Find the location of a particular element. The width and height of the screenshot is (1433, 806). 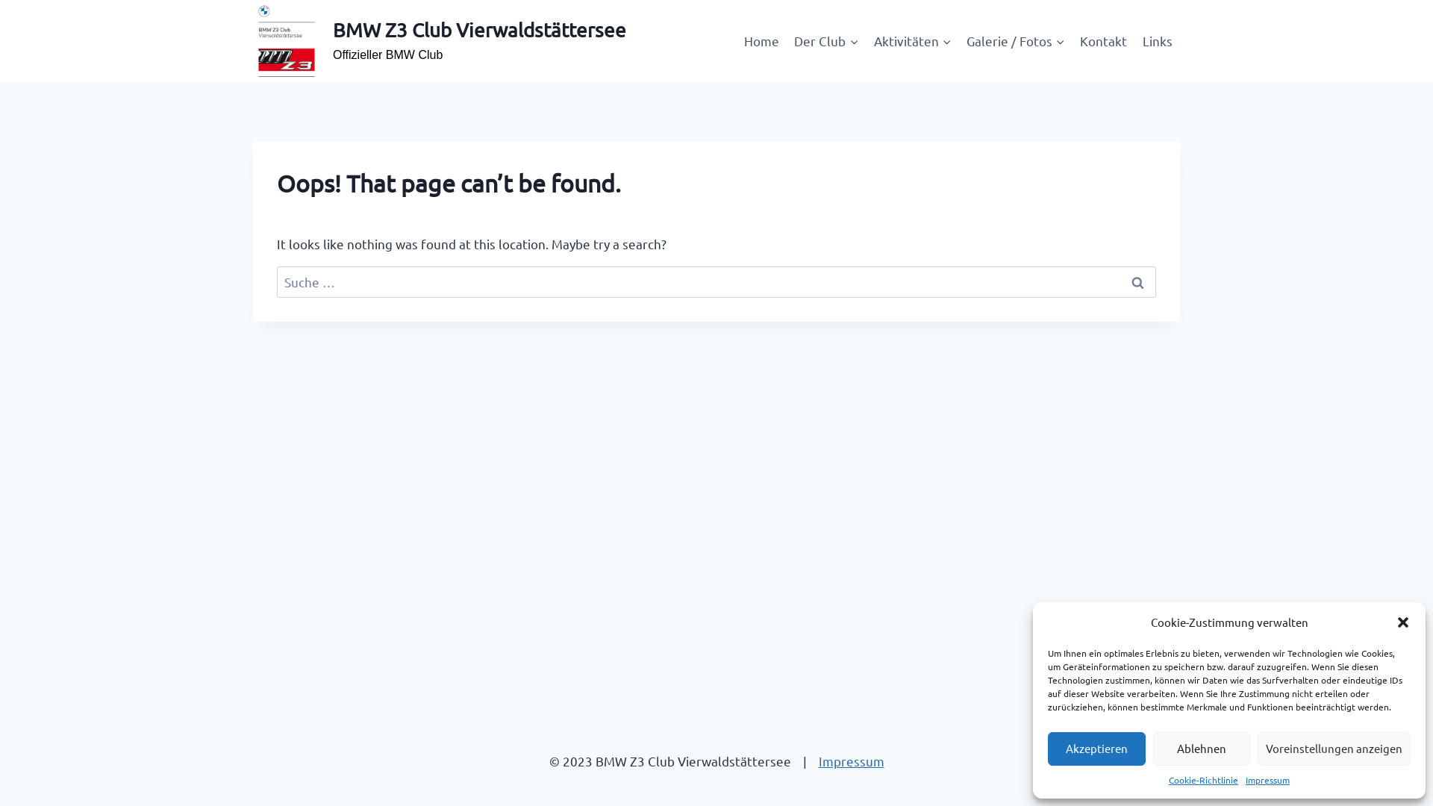

Cookie-Richtlinie is located at coordinates (1203, 781).